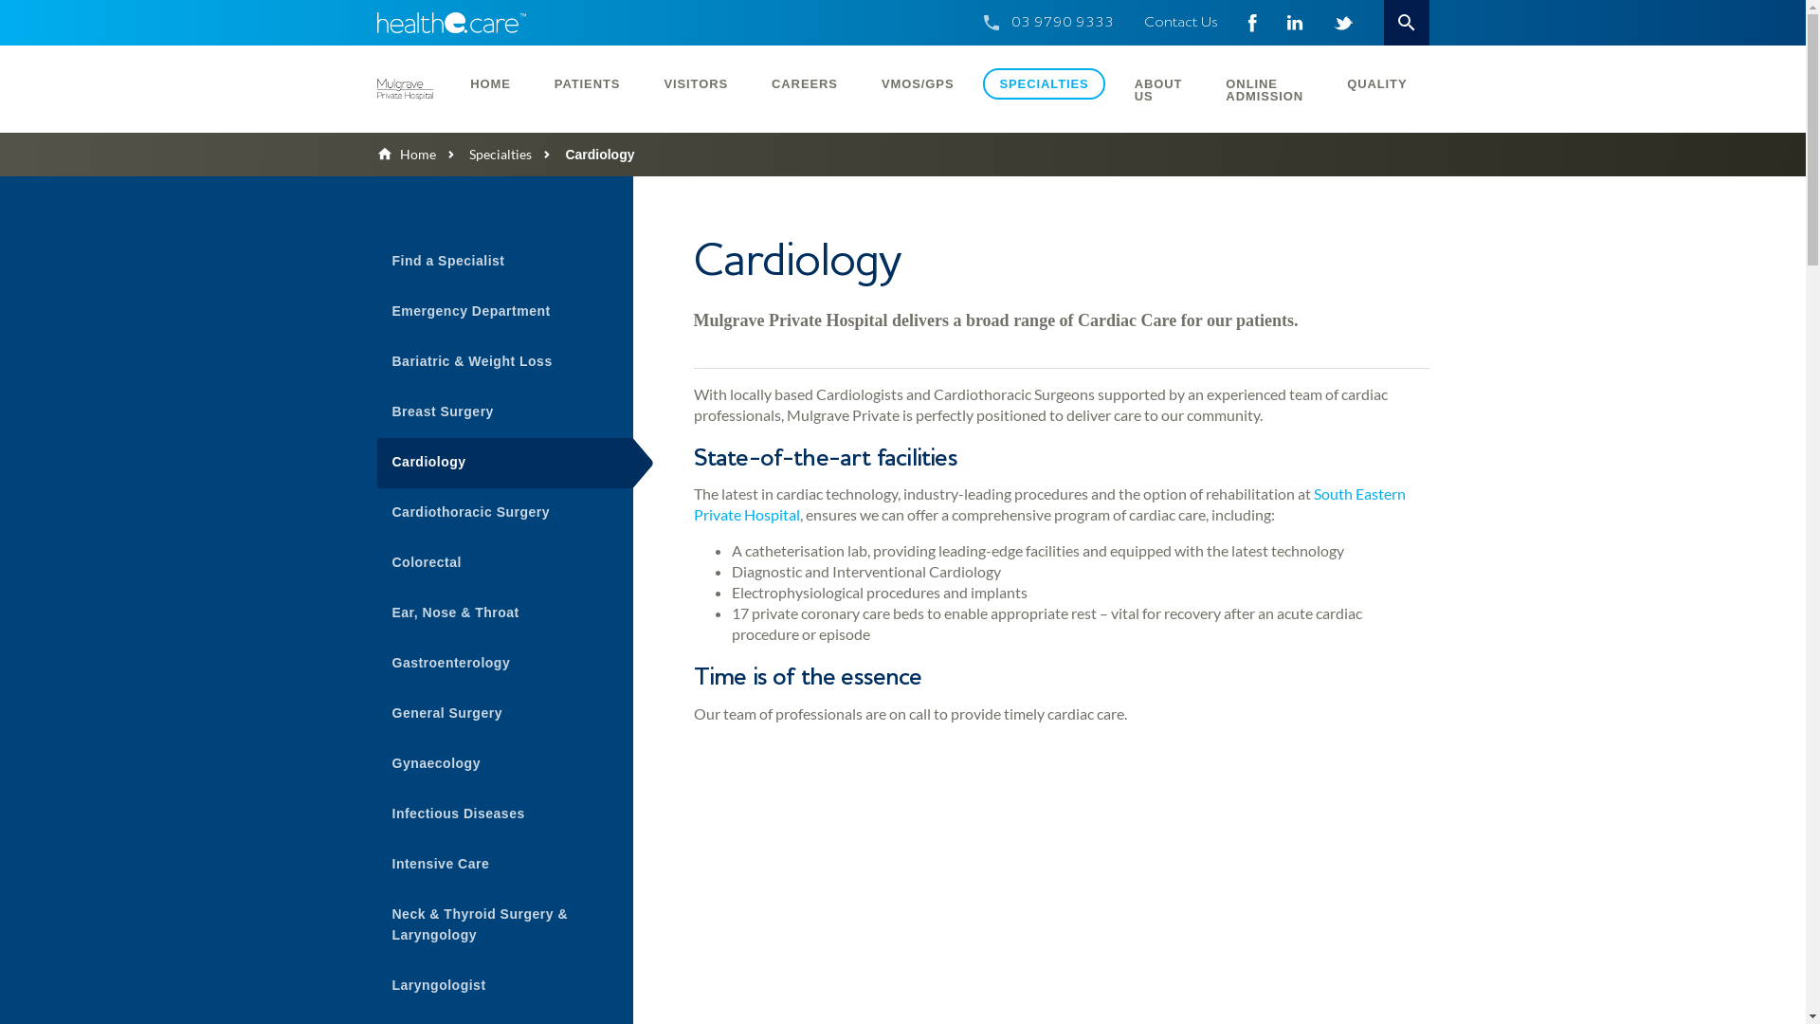  Describe the element at coordinates (696, 83) in the screenshot. I see `VISITORS` at that location.